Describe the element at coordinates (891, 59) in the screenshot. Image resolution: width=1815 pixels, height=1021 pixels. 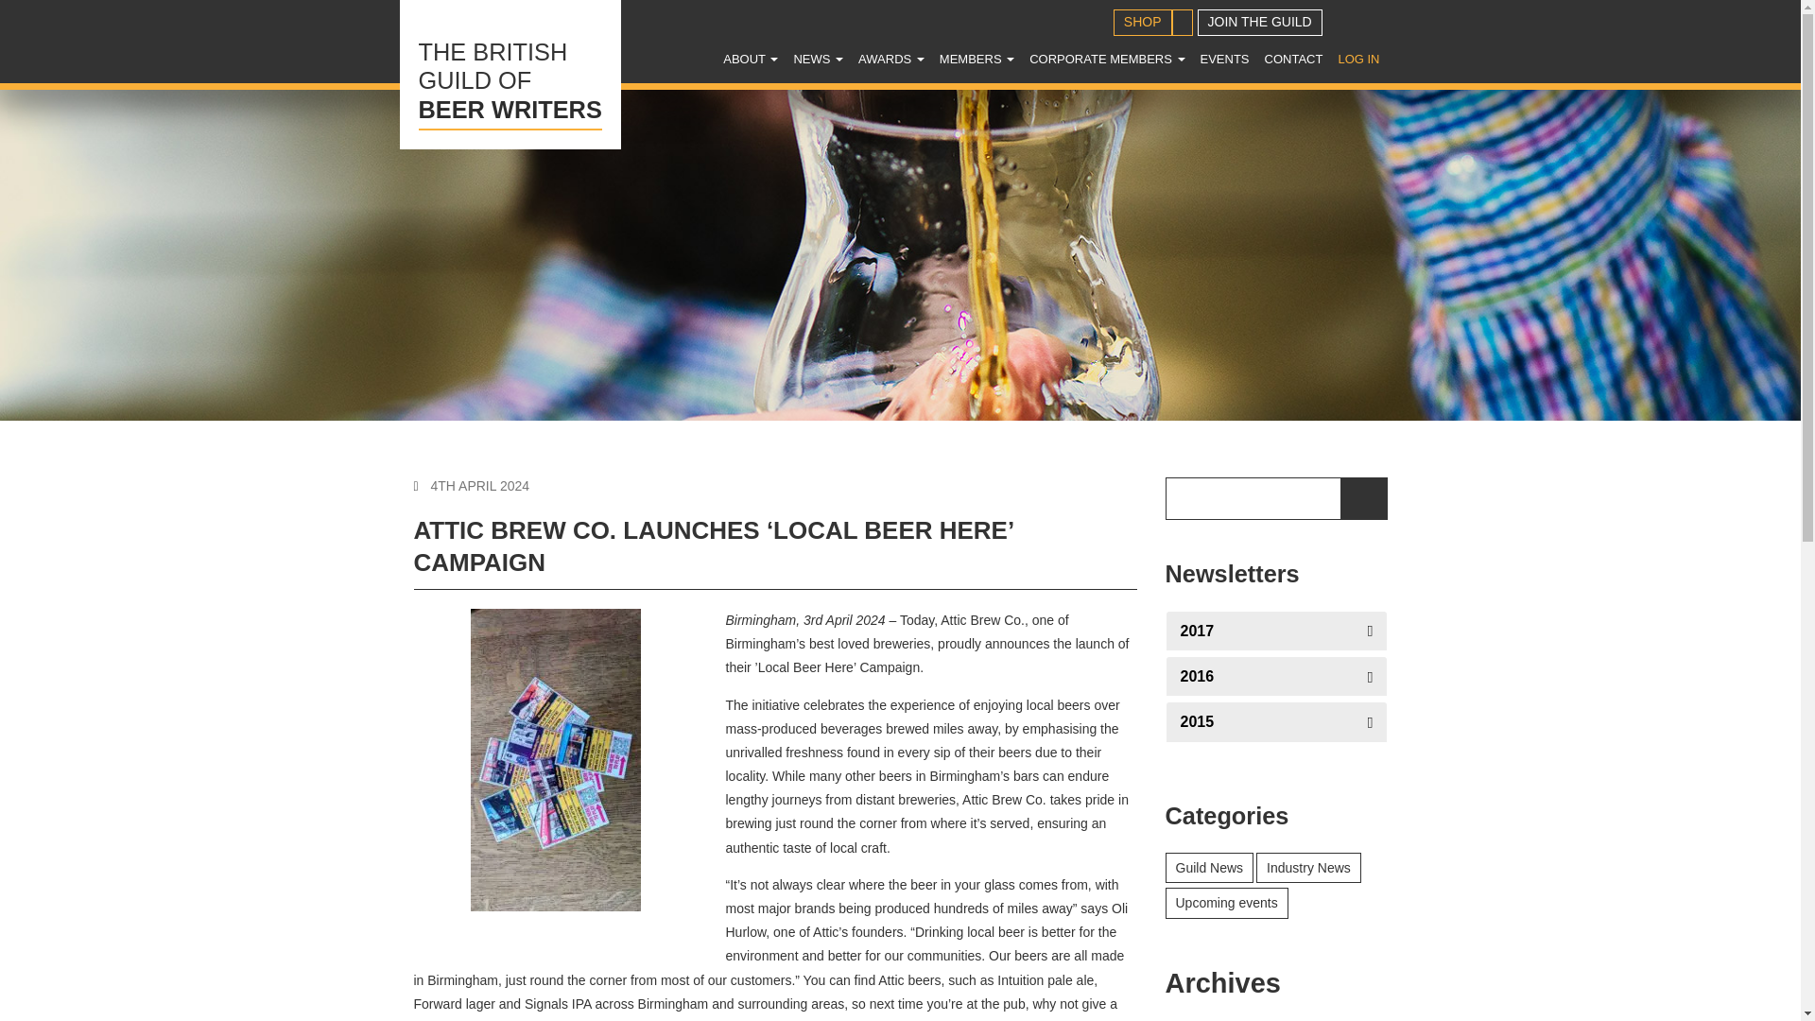
I see `Members` at that location.